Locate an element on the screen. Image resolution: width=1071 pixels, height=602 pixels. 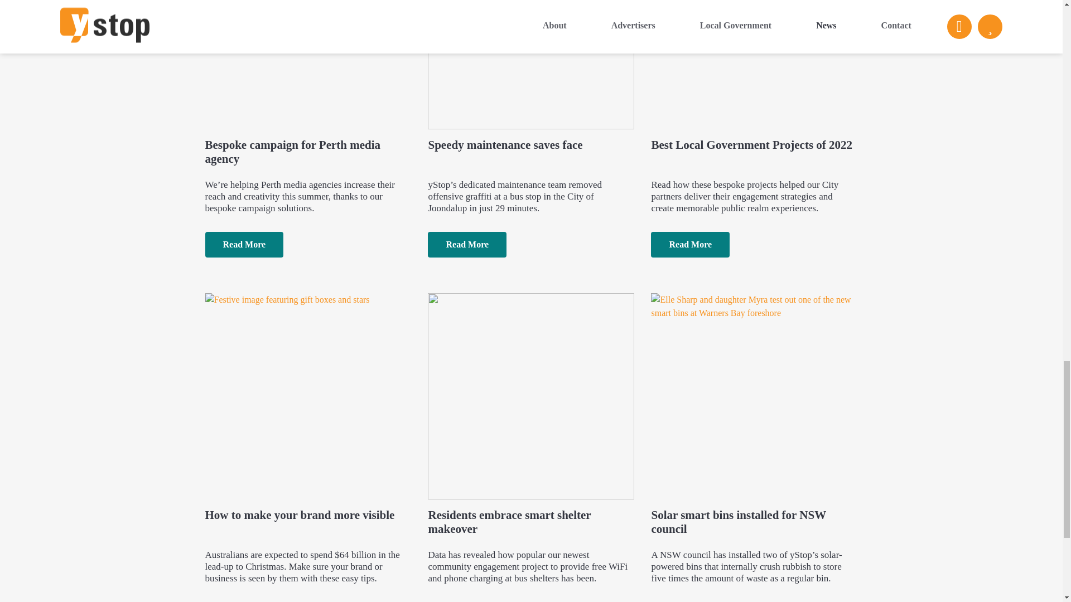
Best Local Government Projects of 2022 is located at coordinates (754, 83).